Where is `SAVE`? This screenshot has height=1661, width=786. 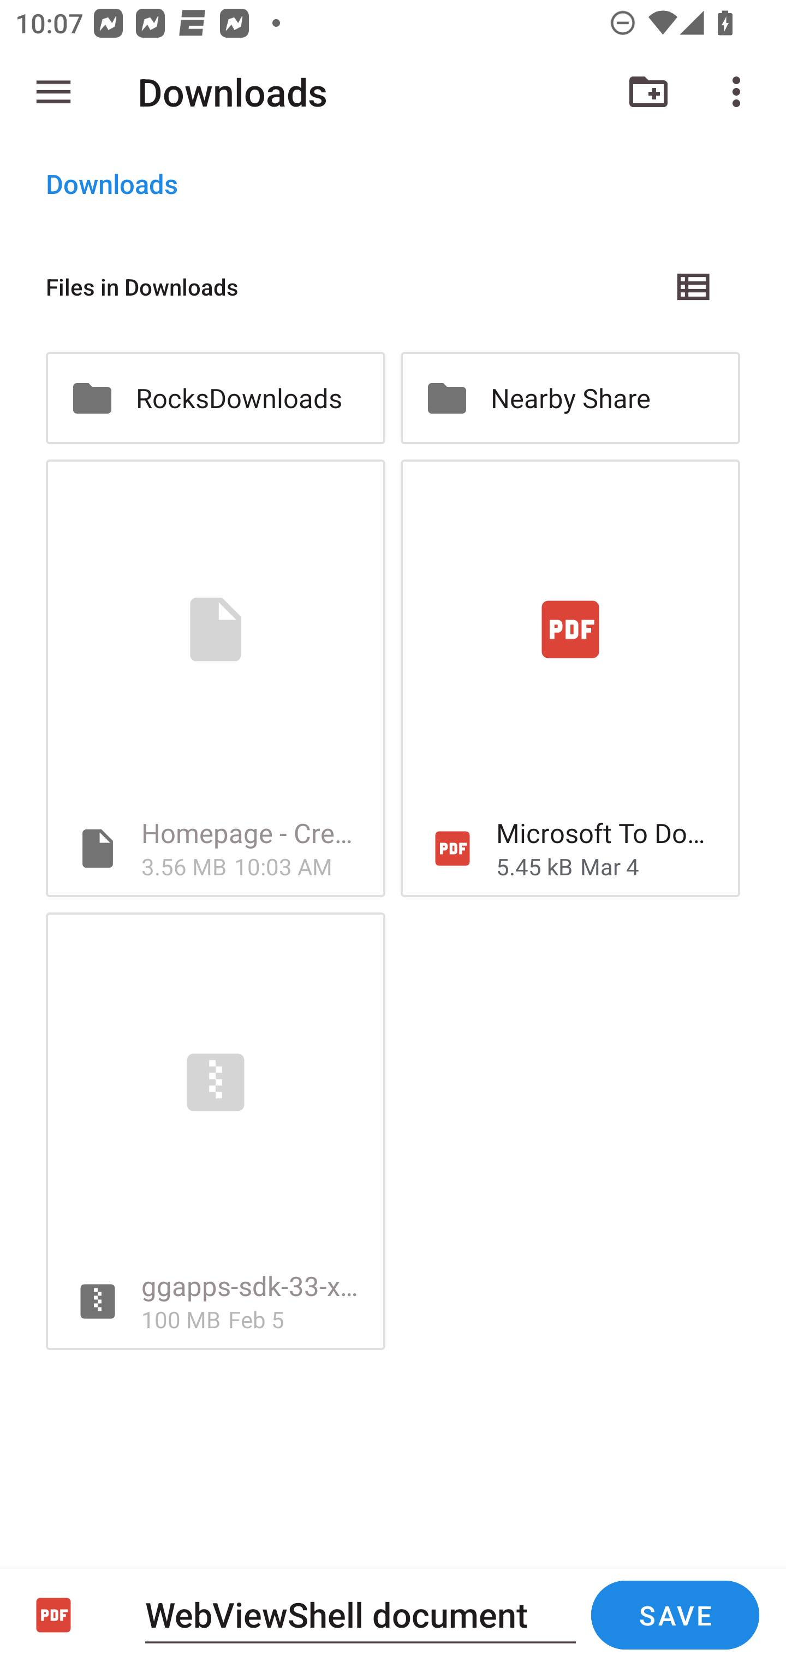 SAVE is located at coordinates (675, 1615).